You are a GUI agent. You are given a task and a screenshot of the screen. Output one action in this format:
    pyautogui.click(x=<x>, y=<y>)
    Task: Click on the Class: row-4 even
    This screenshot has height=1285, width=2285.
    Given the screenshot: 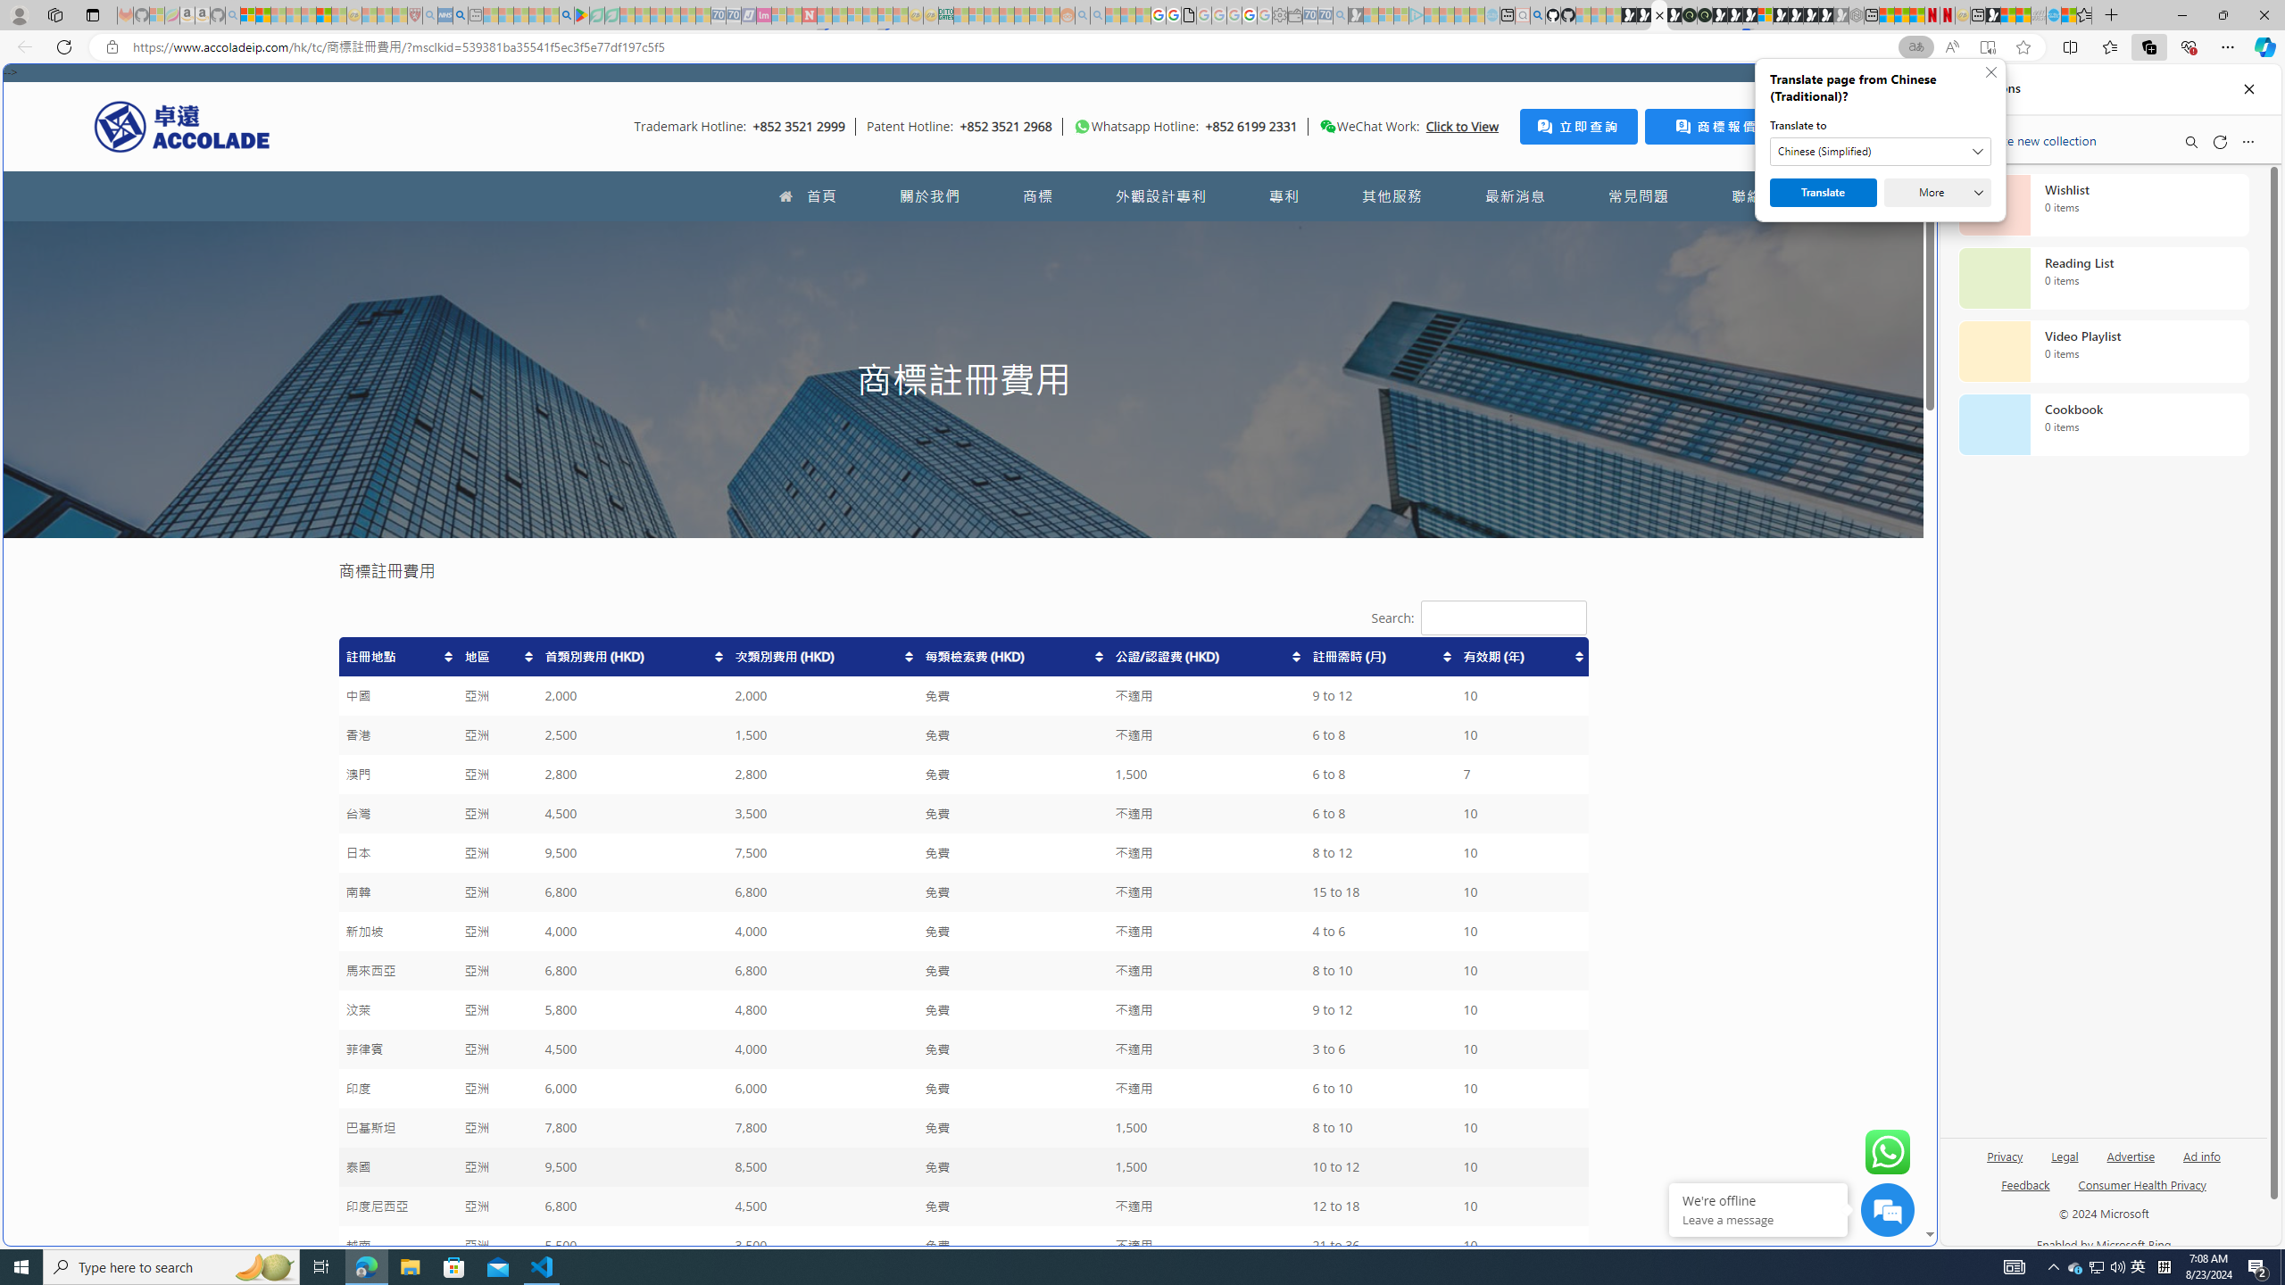 What is the action you would take?
    pyautogui.click(x=962, y=775)
    